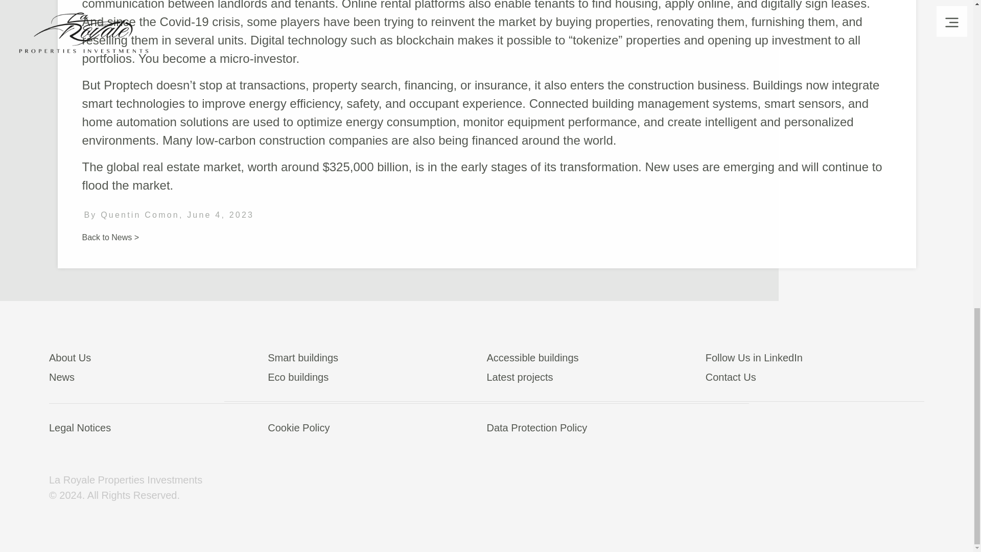 The image size is (981, 552). What do you see at coordinates (377, 379) in the screenshot?
I see `Eco buildings` at bounding box center [377, 379].